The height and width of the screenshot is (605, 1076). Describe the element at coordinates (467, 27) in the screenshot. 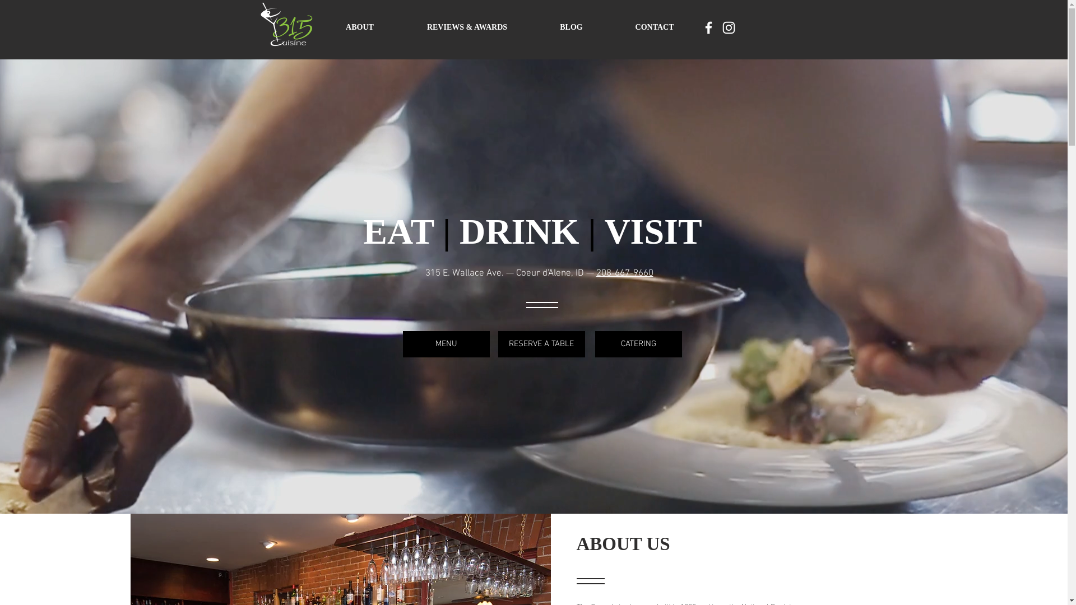

I see `REVIEWS & AWARDS` at that location.